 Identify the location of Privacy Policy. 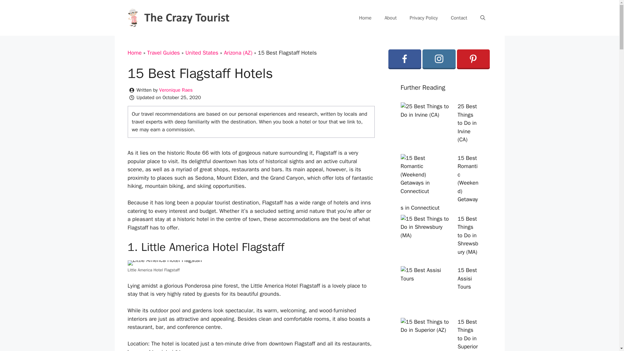
(424, 18).